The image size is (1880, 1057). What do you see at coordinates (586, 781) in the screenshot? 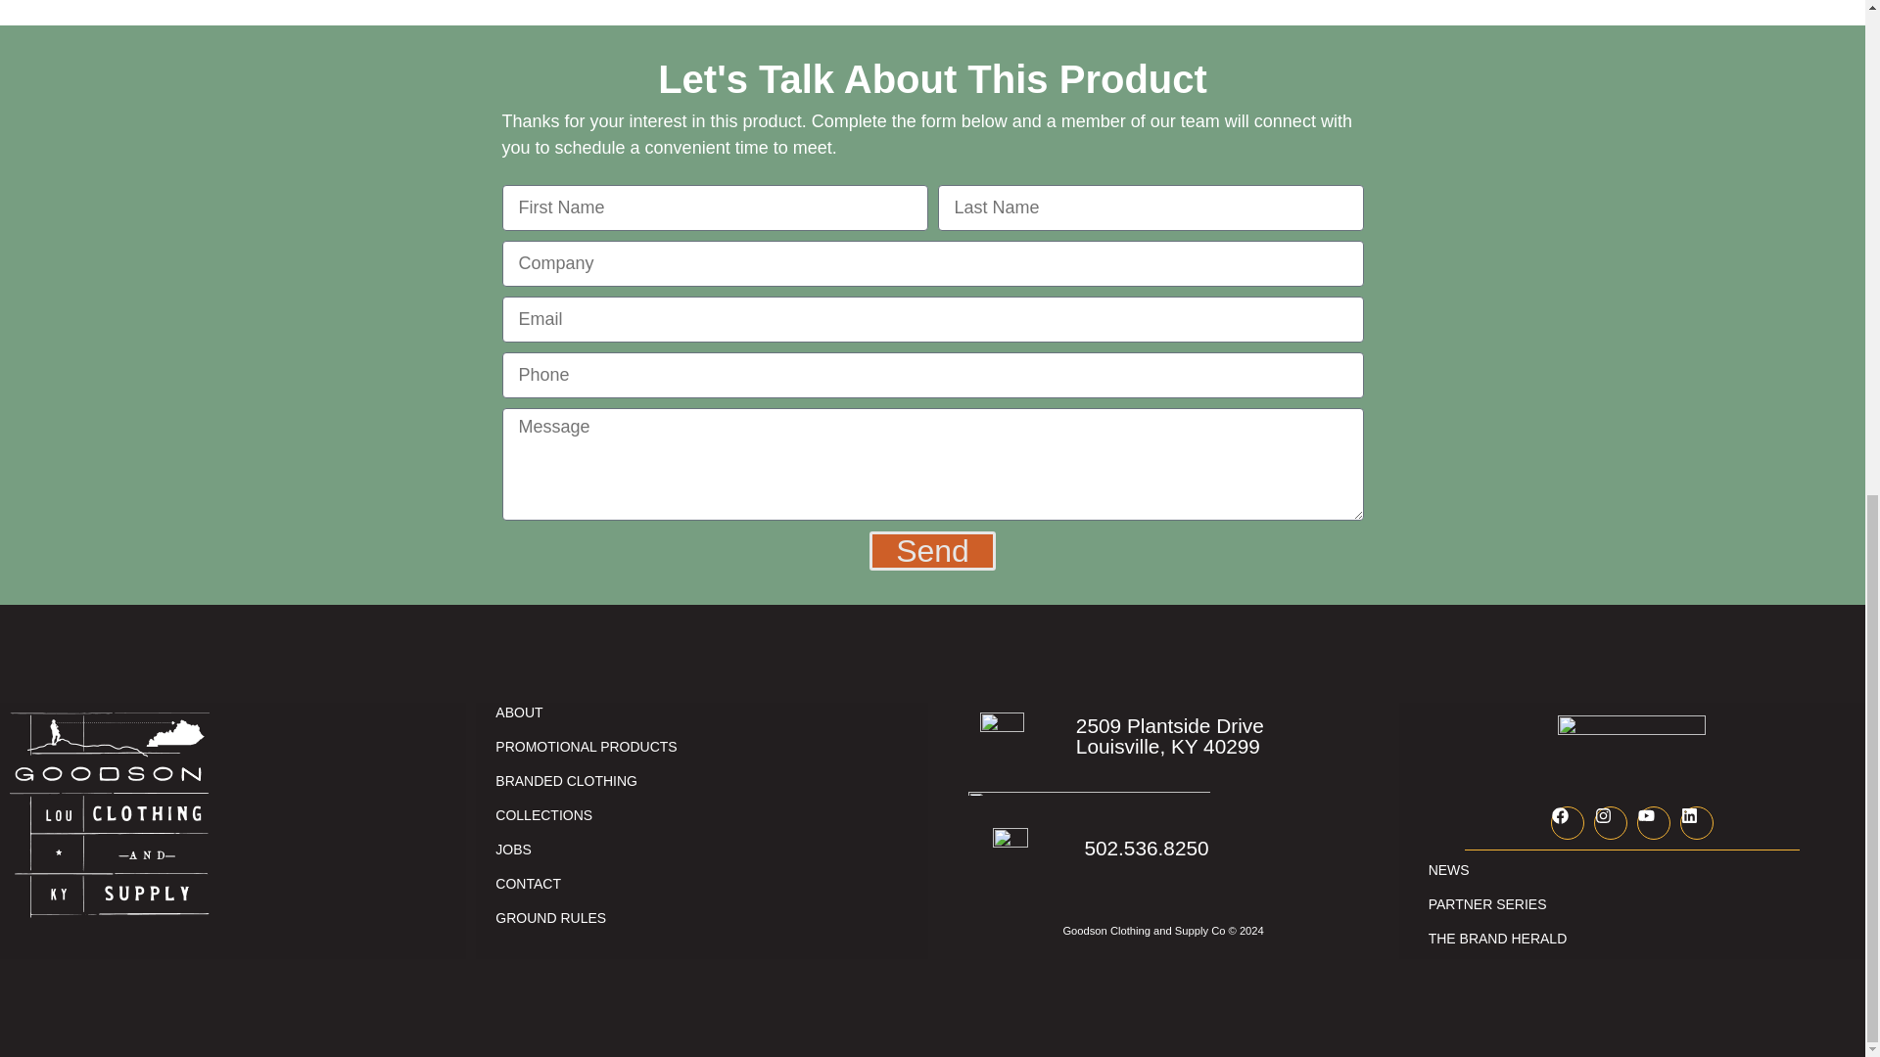
I see `BRANDED CLOTHING` at bounding box center [586, 781].